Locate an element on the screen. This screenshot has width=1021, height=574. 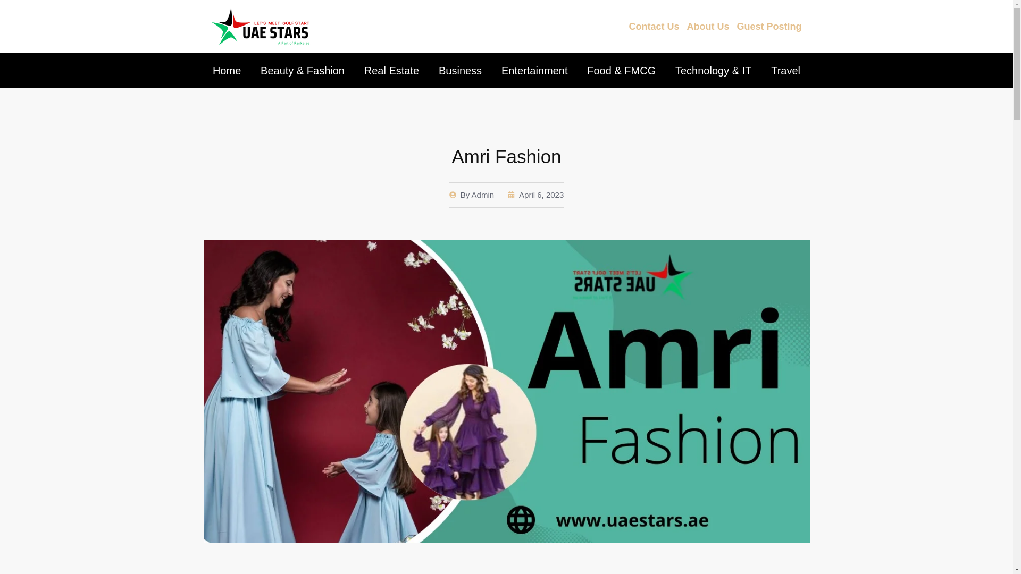
By Admin is located at coordinates (471, 195).